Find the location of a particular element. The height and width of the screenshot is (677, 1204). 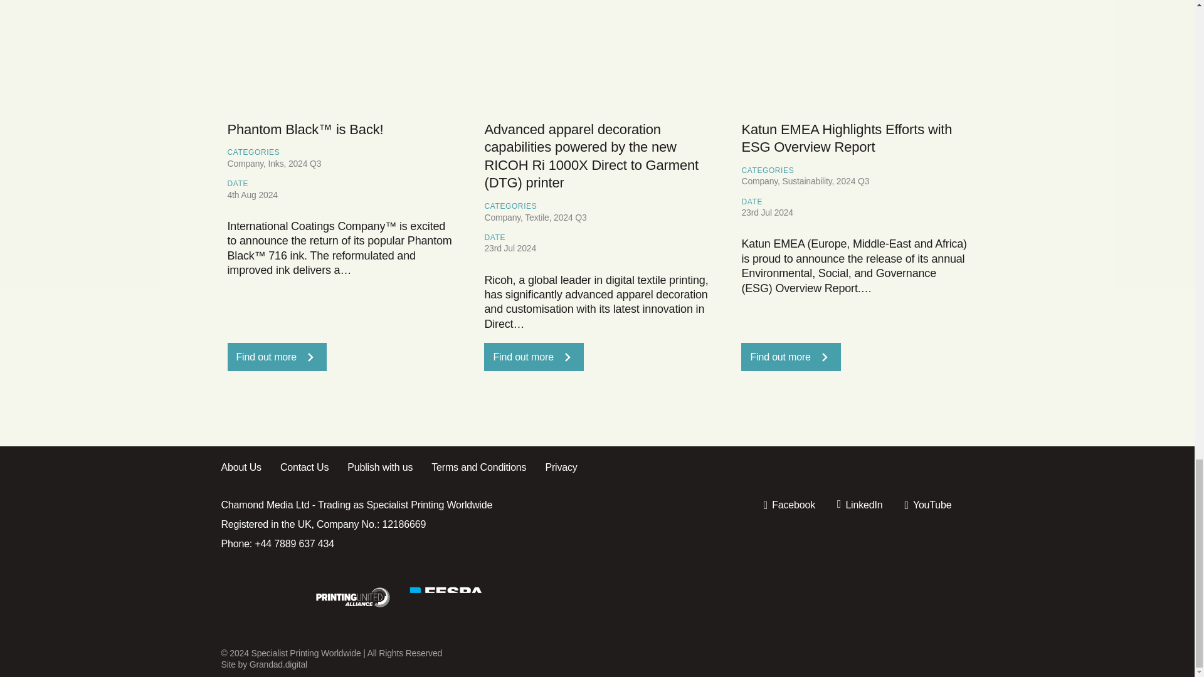

LinkedIn is located at coordinates (859, 505).